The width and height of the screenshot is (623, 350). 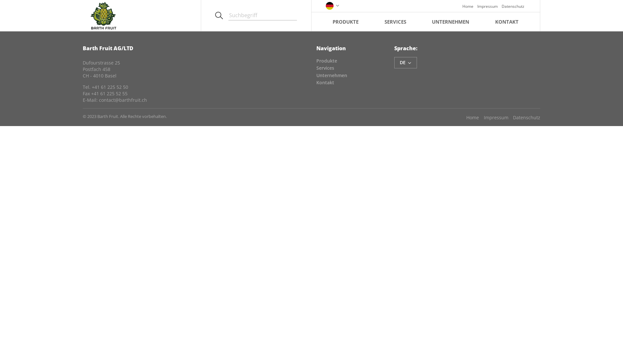 I want to click on SERVICES, so click(x=395, y=21).